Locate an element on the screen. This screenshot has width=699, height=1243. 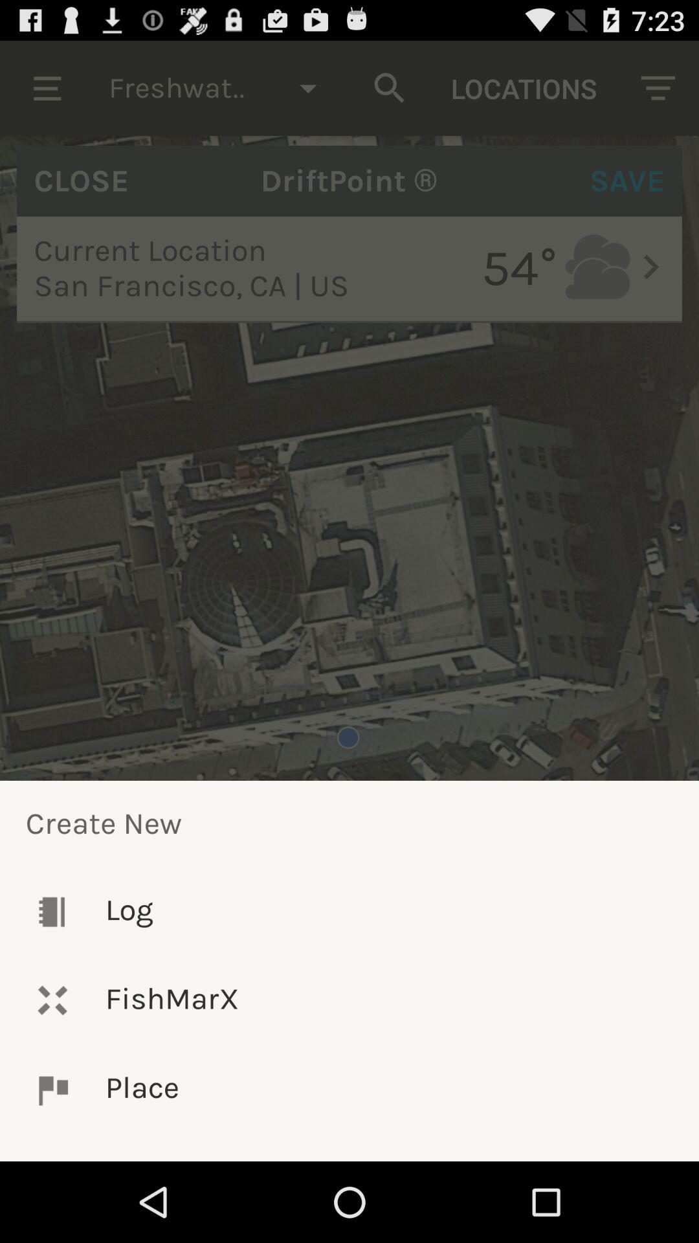
tap icon above the place item is located at coordinates (349, 1000).